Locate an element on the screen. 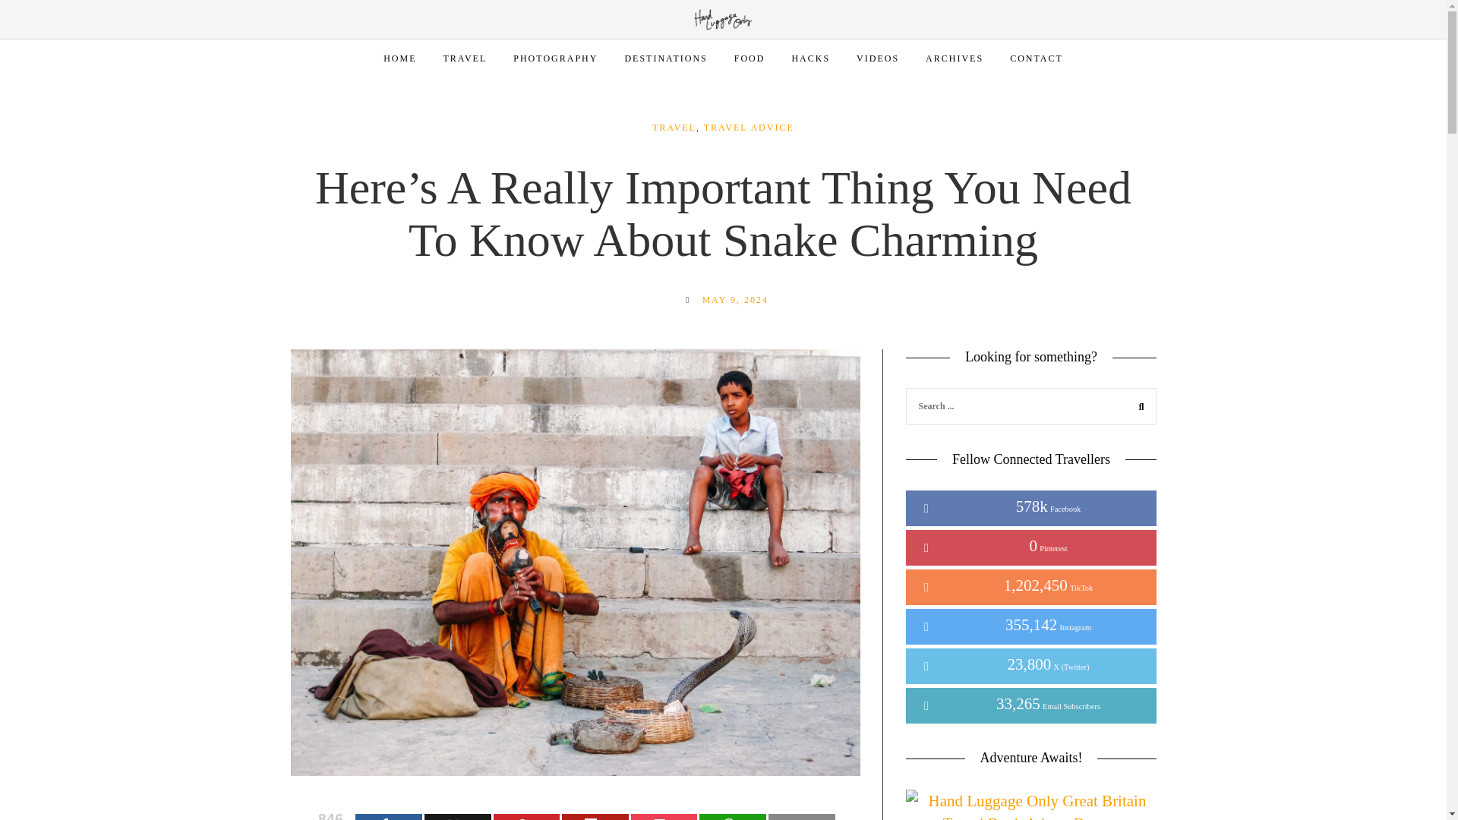 The width and height of the screenshot is (1458, 820). HOME is located at coordinates (399, 58).